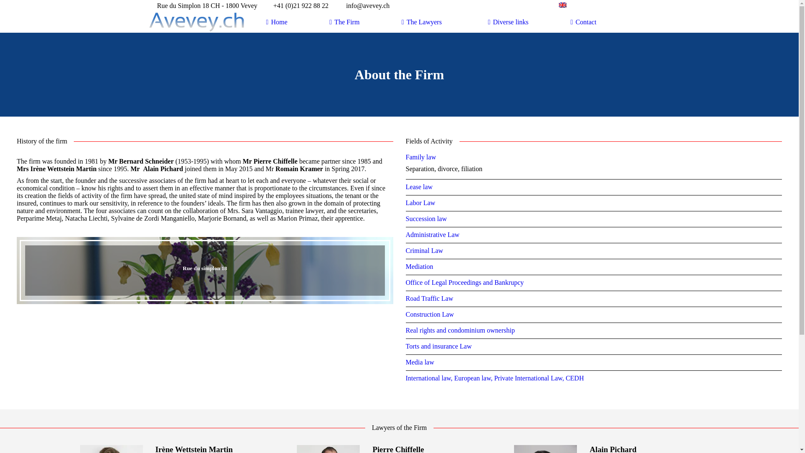 The width and height of the screenshot is (805, 453). What do you see at coordinates (594, 267) in the screenshot?
I see `Mediation` at bounding box center [594, 267].